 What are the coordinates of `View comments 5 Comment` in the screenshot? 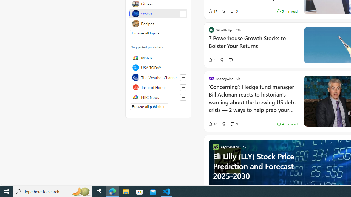 It's located at (234, 11).